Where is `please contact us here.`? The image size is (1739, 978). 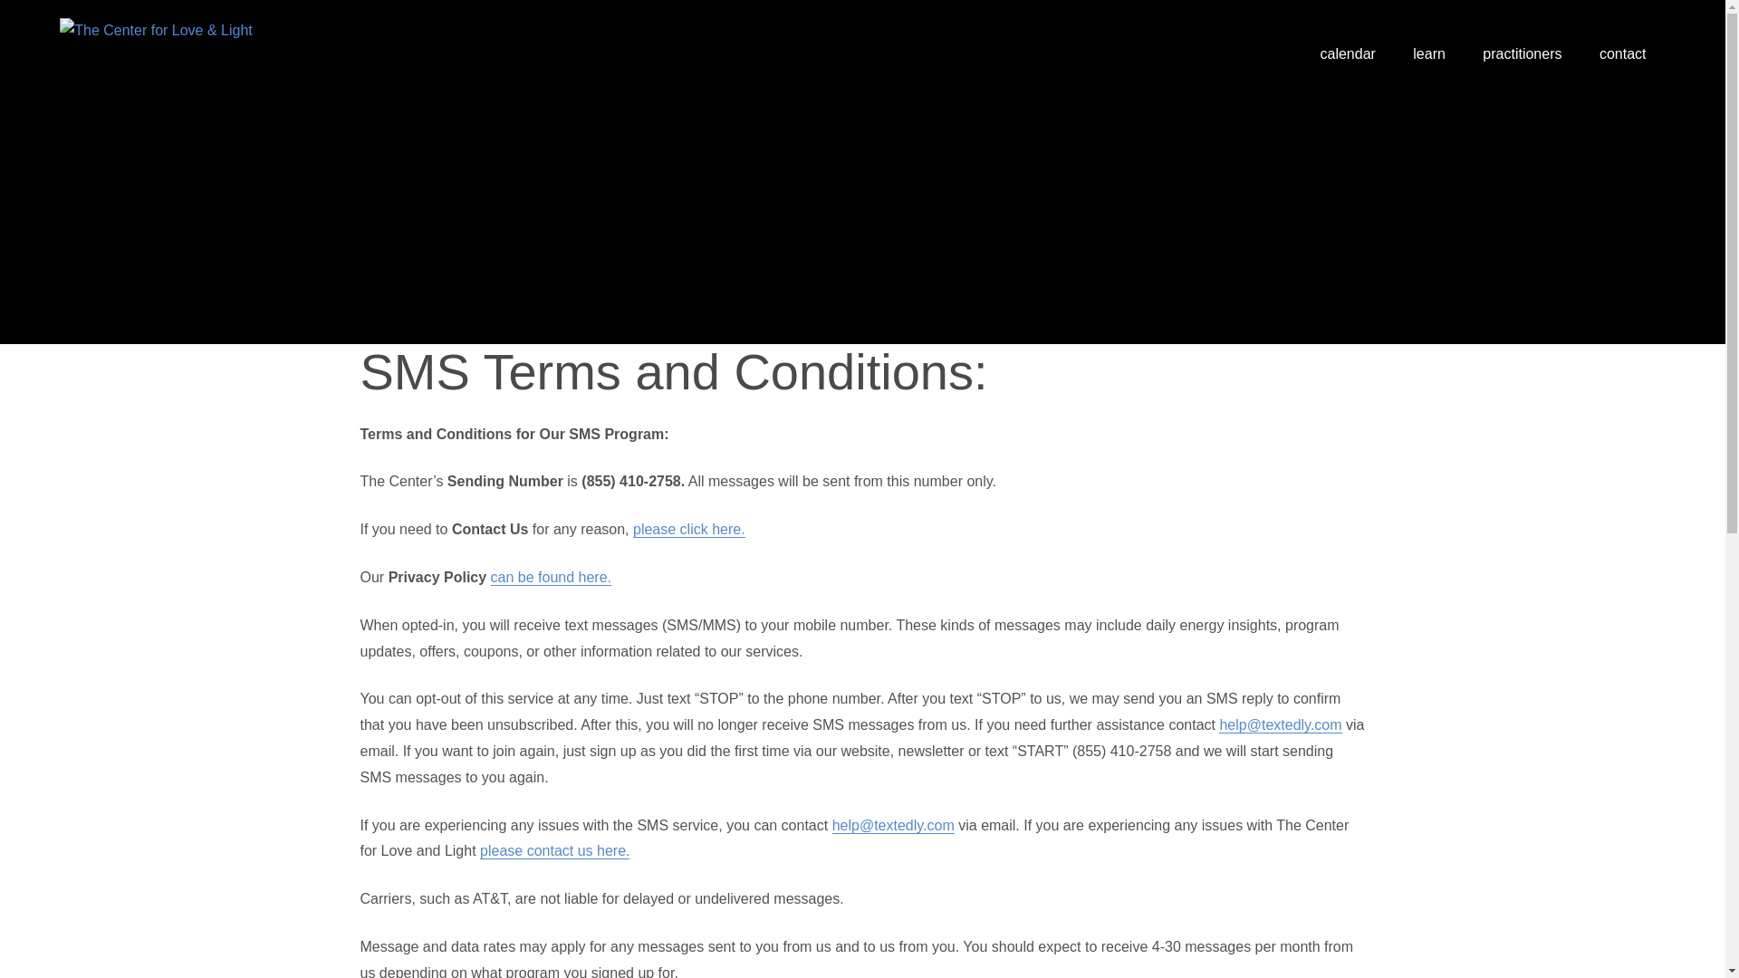
please contact us here. is located at coordinates (554, 851).